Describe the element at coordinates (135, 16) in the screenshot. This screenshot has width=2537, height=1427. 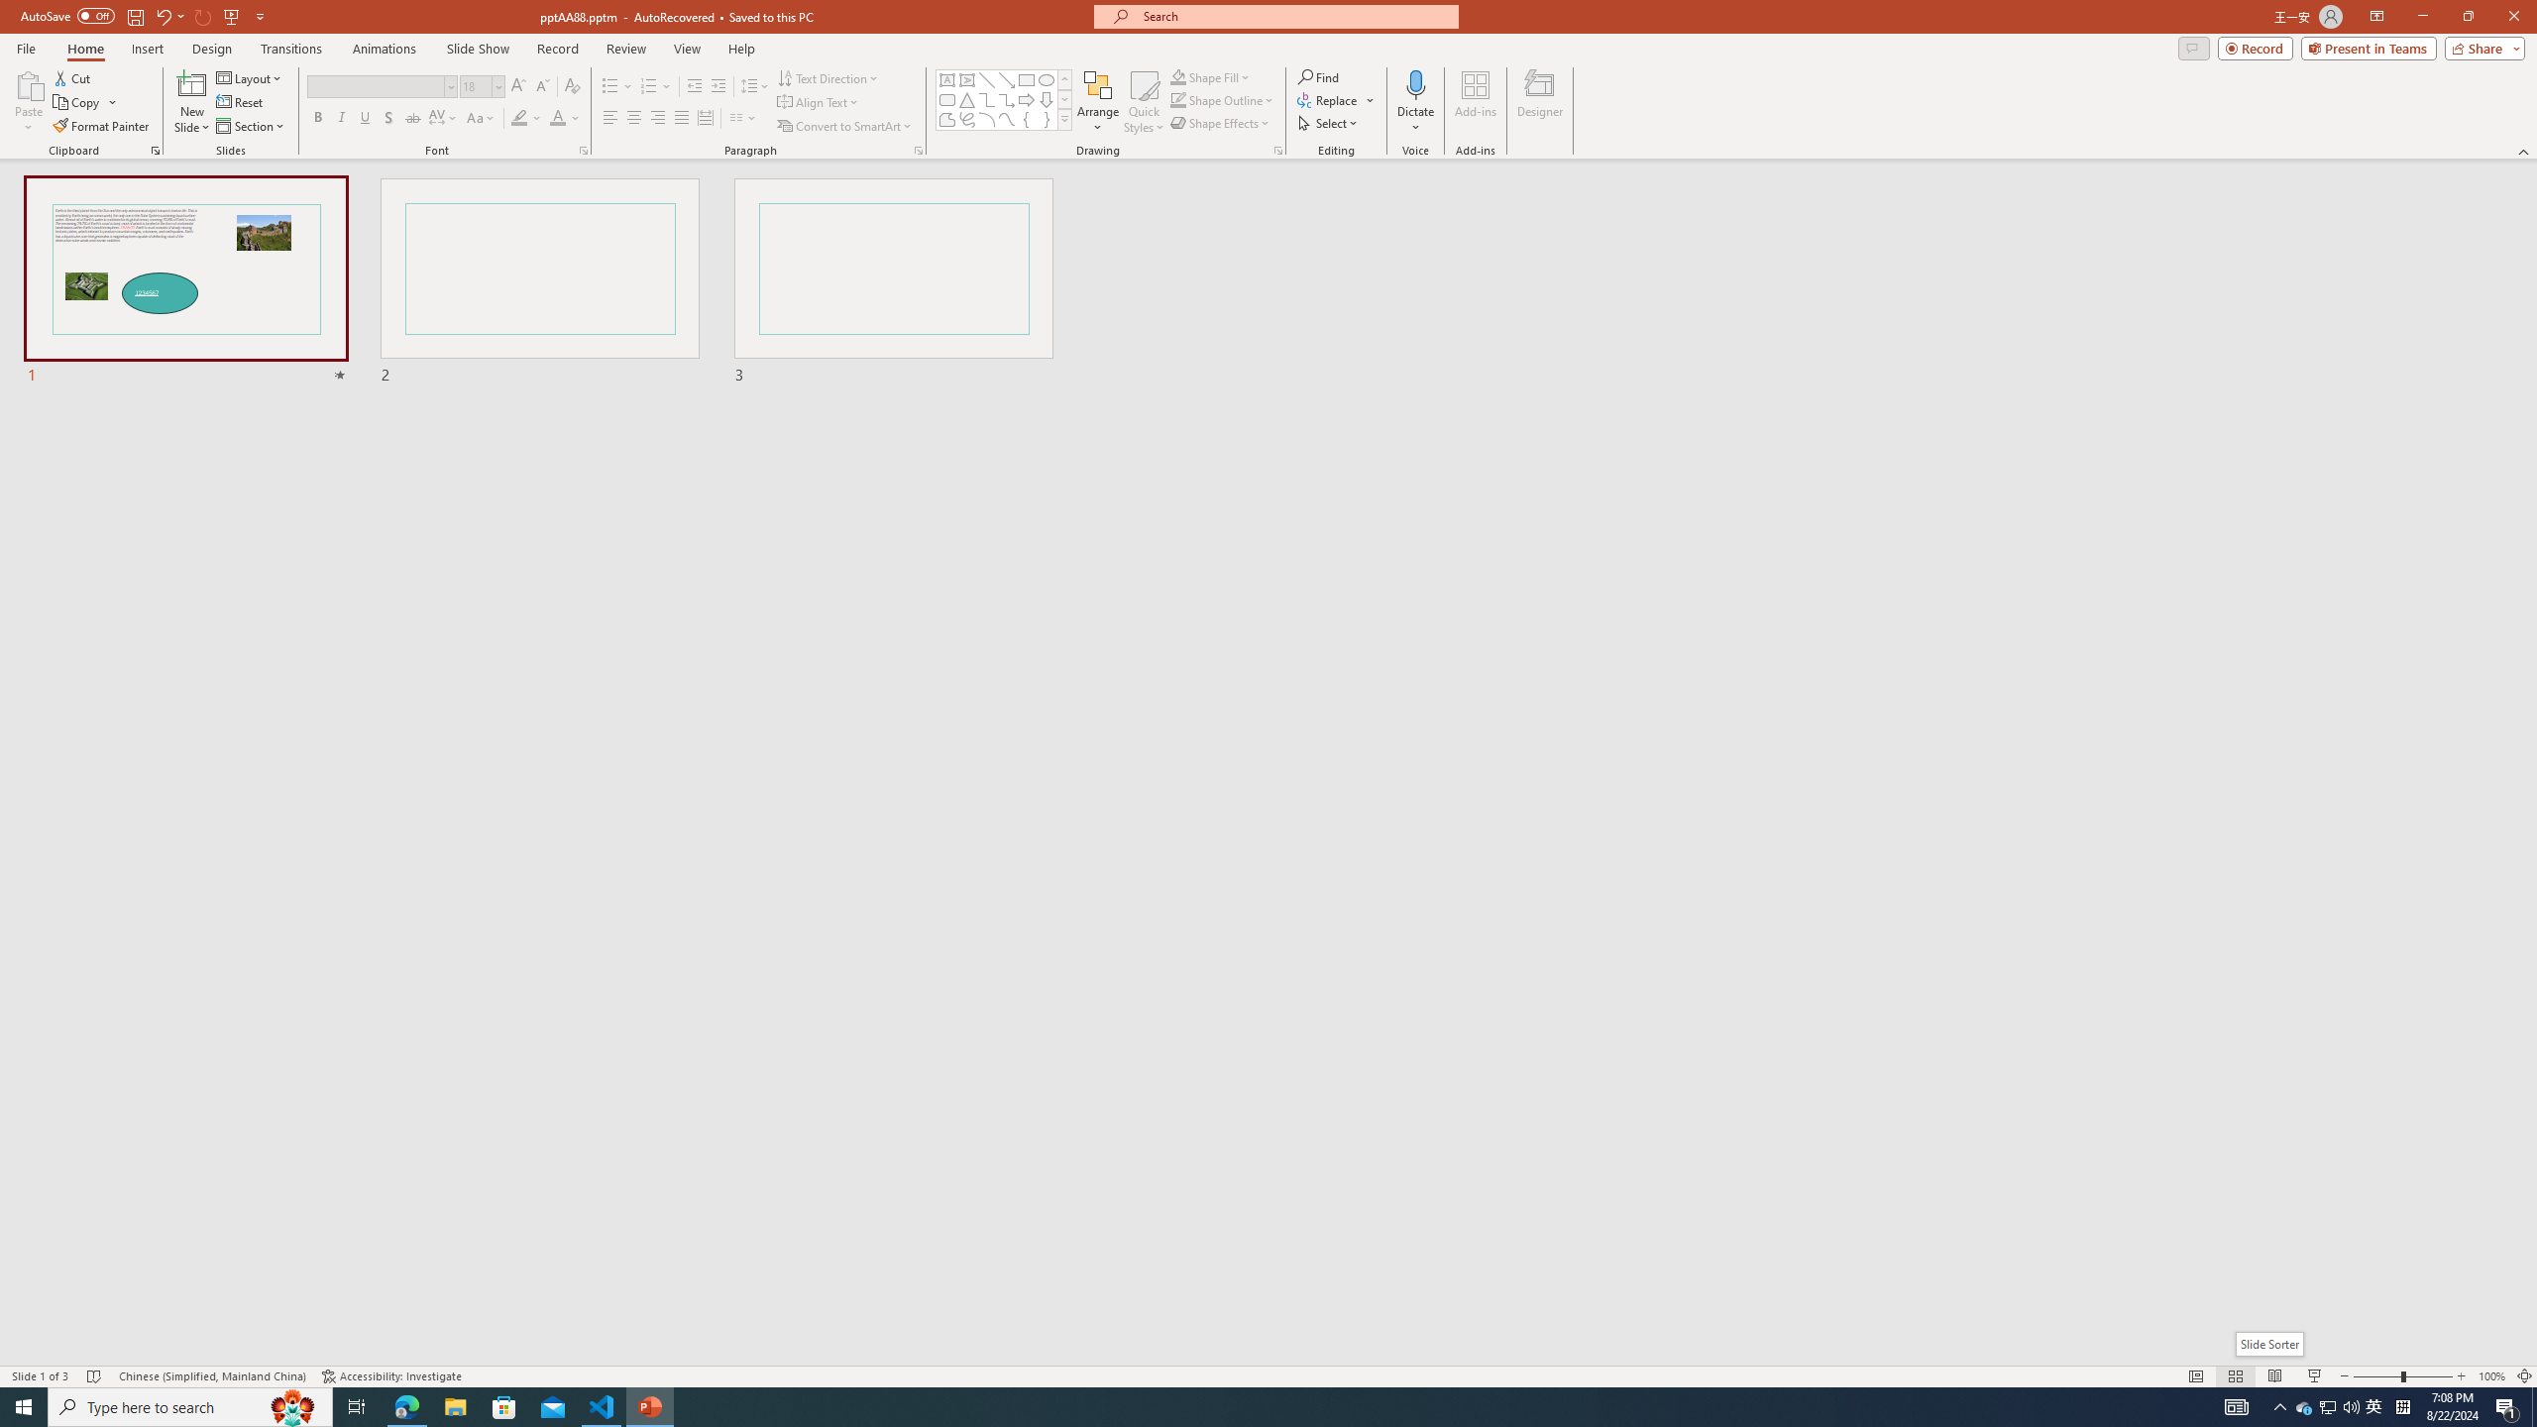
I see `Save` at that location.